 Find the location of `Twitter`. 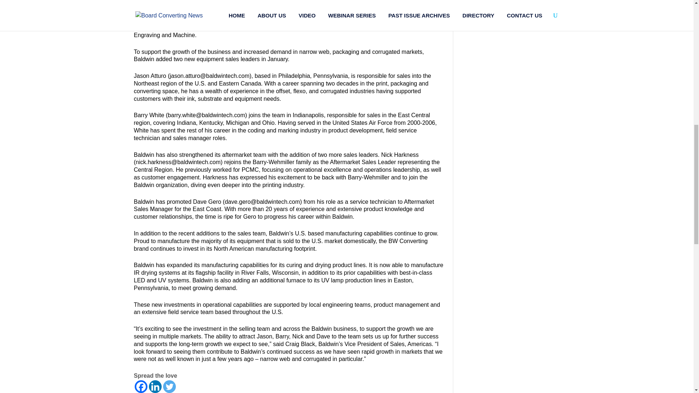

Twitter is located at coordinates (169, 386).